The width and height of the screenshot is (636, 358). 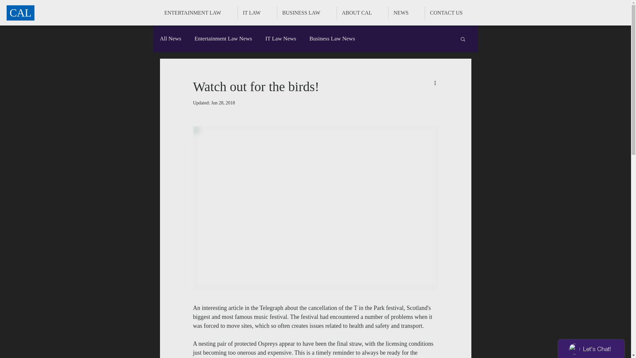 I want to click on CONTACT US, so click(x=452, y=13).